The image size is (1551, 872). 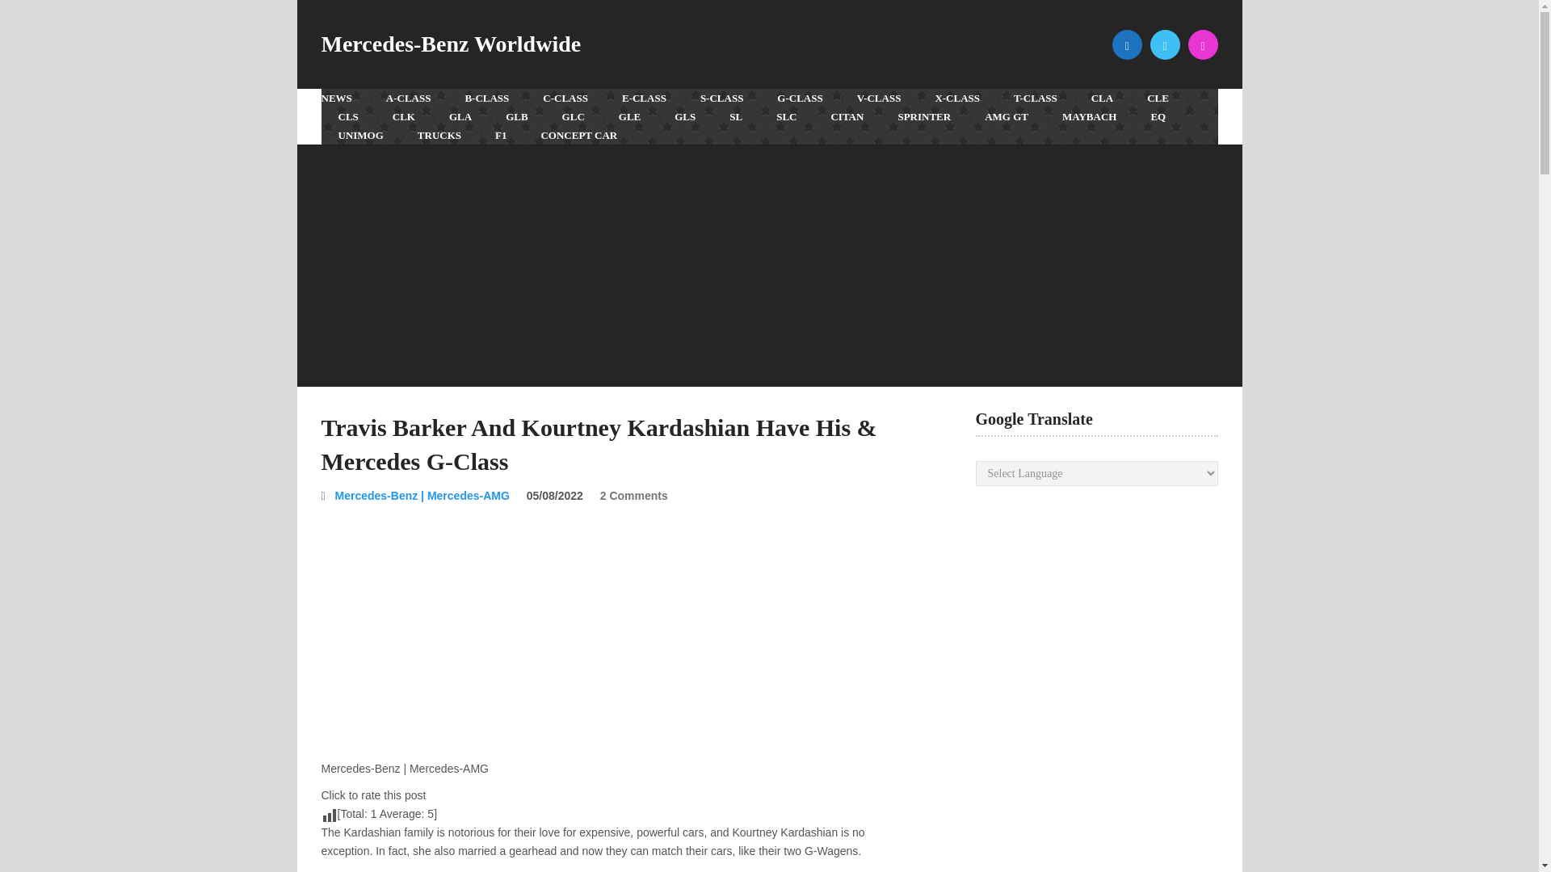 I want to click on UNIMOG, so click(x=360, y=135).